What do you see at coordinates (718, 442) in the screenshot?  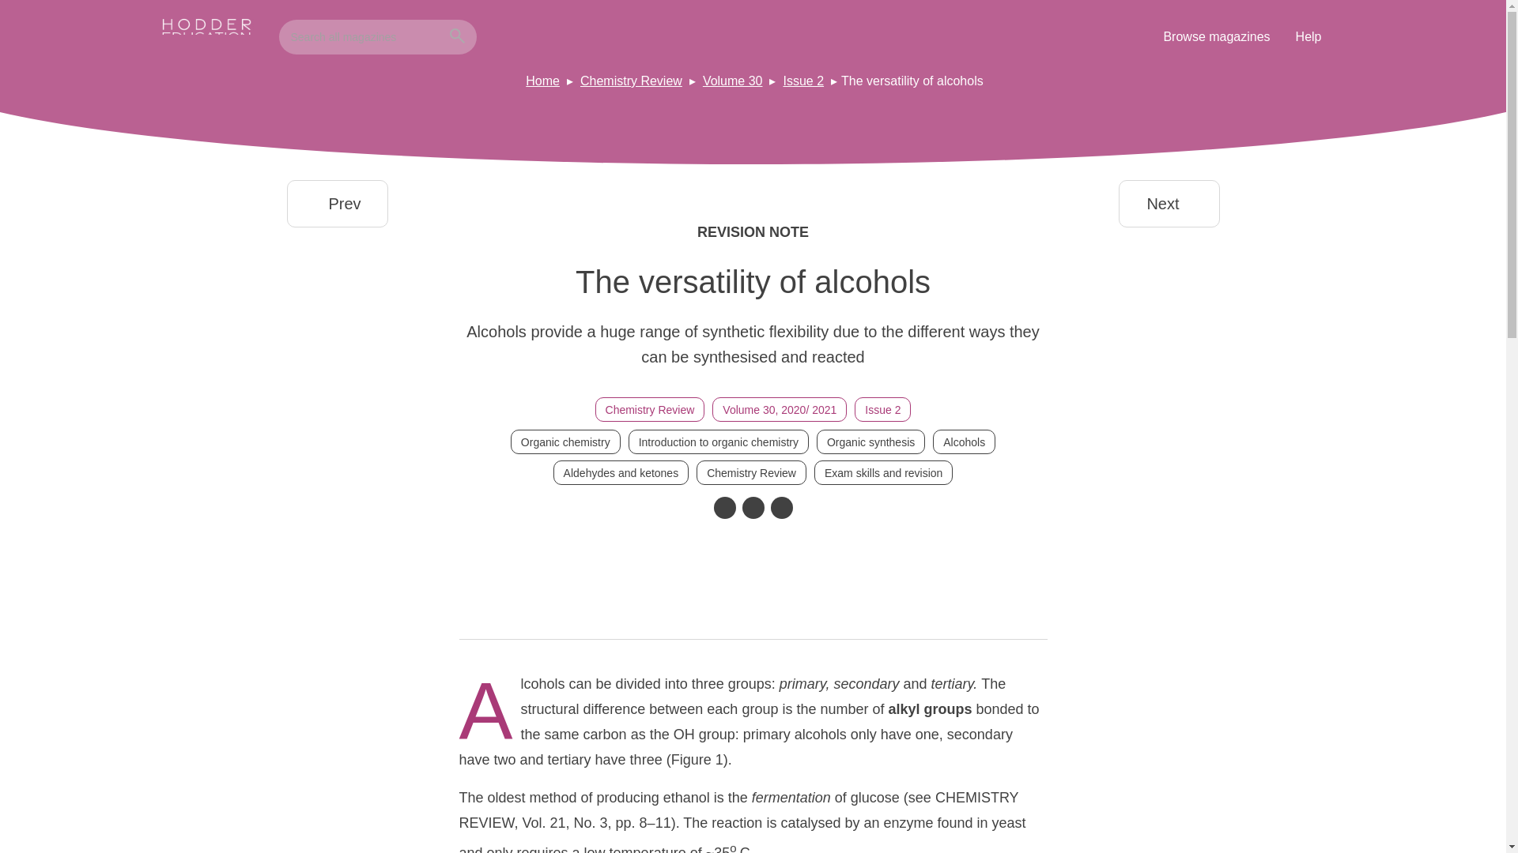 I see `Introduction to organic chemistry` at bounding box center [718, 442].